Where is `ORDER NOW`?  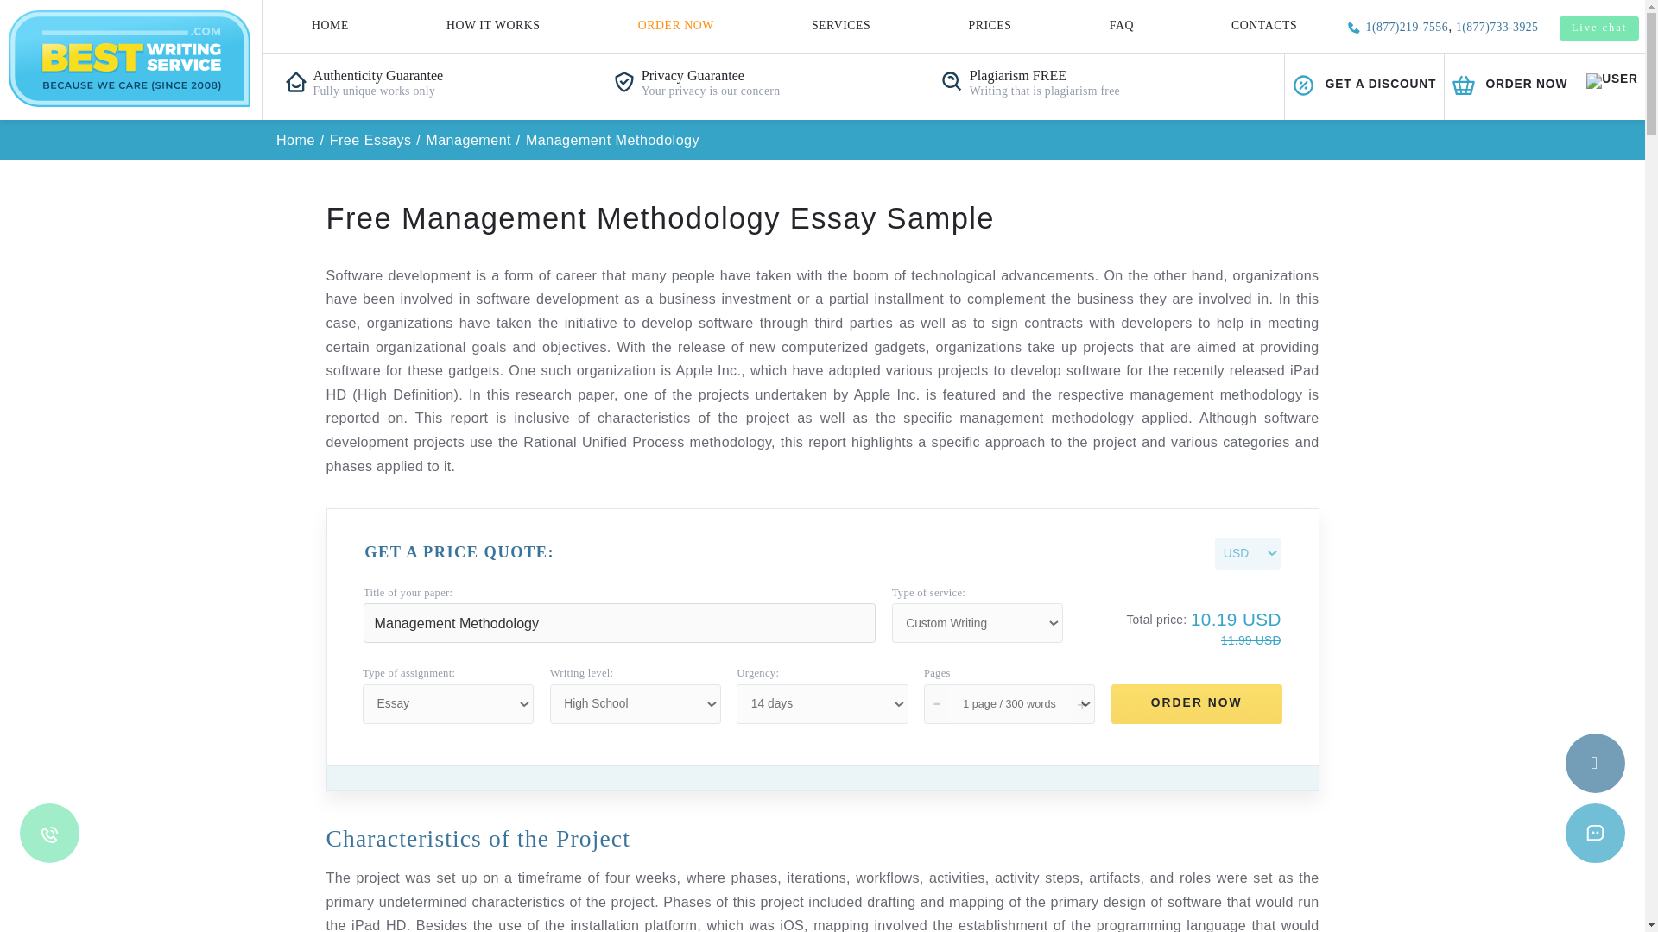 ORDER NOW is located at coordinates (1313, 75).